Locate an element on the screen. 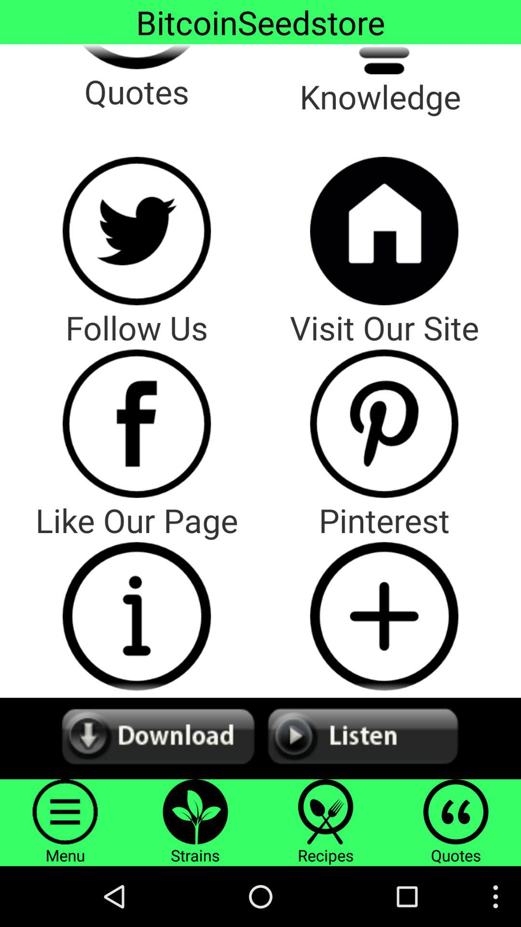  select both option is located at coordinates (260, 739).